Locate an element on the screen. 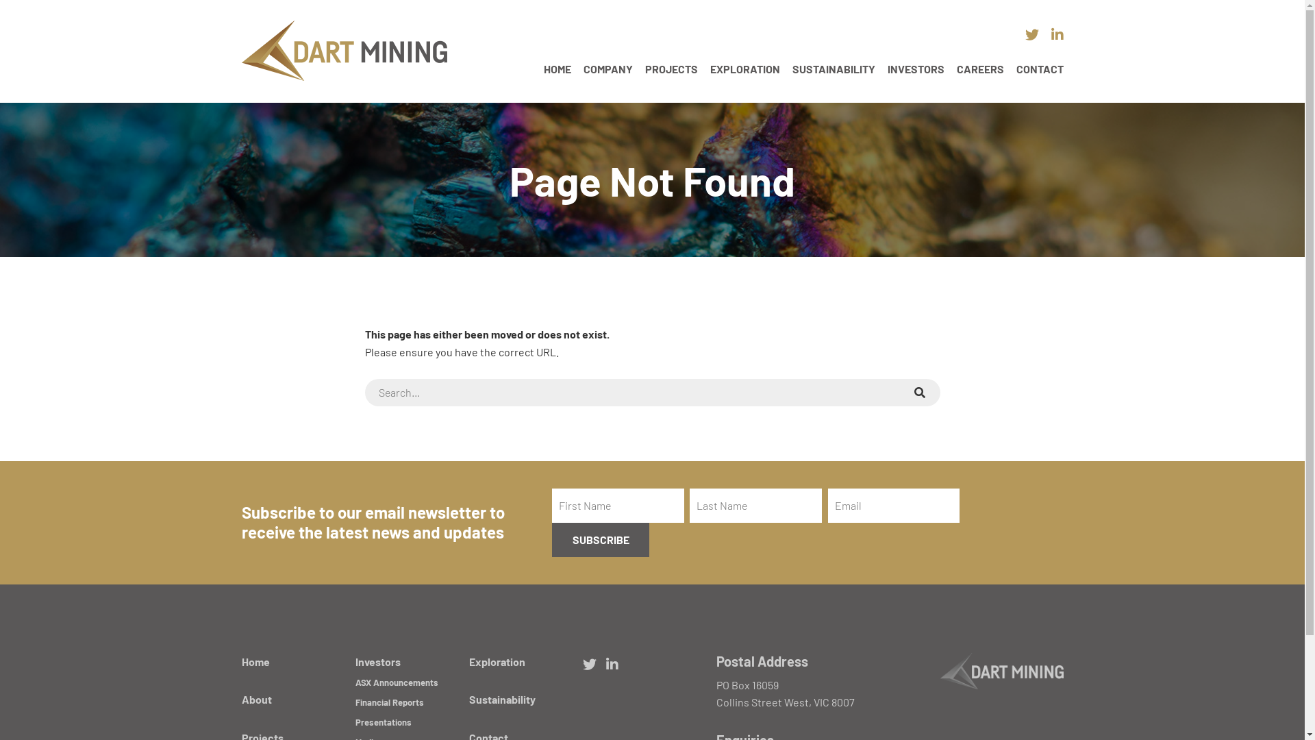  ASX Announcements is located at coordinates (397, 682).